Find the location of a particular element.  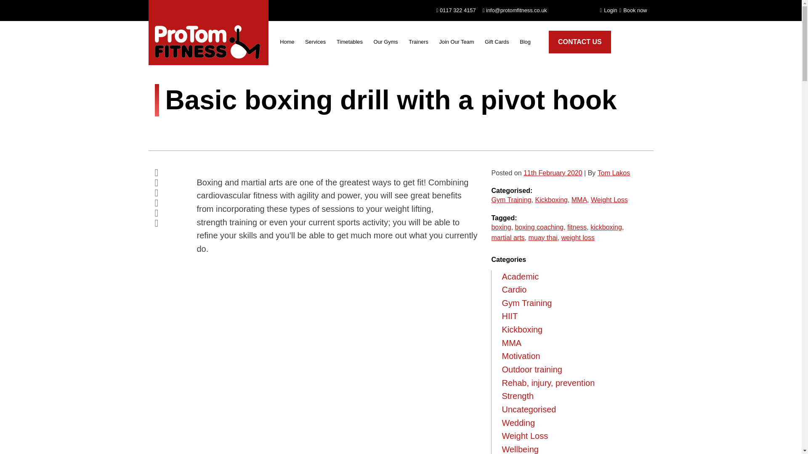

MMA is located at coordinates (579, 200).